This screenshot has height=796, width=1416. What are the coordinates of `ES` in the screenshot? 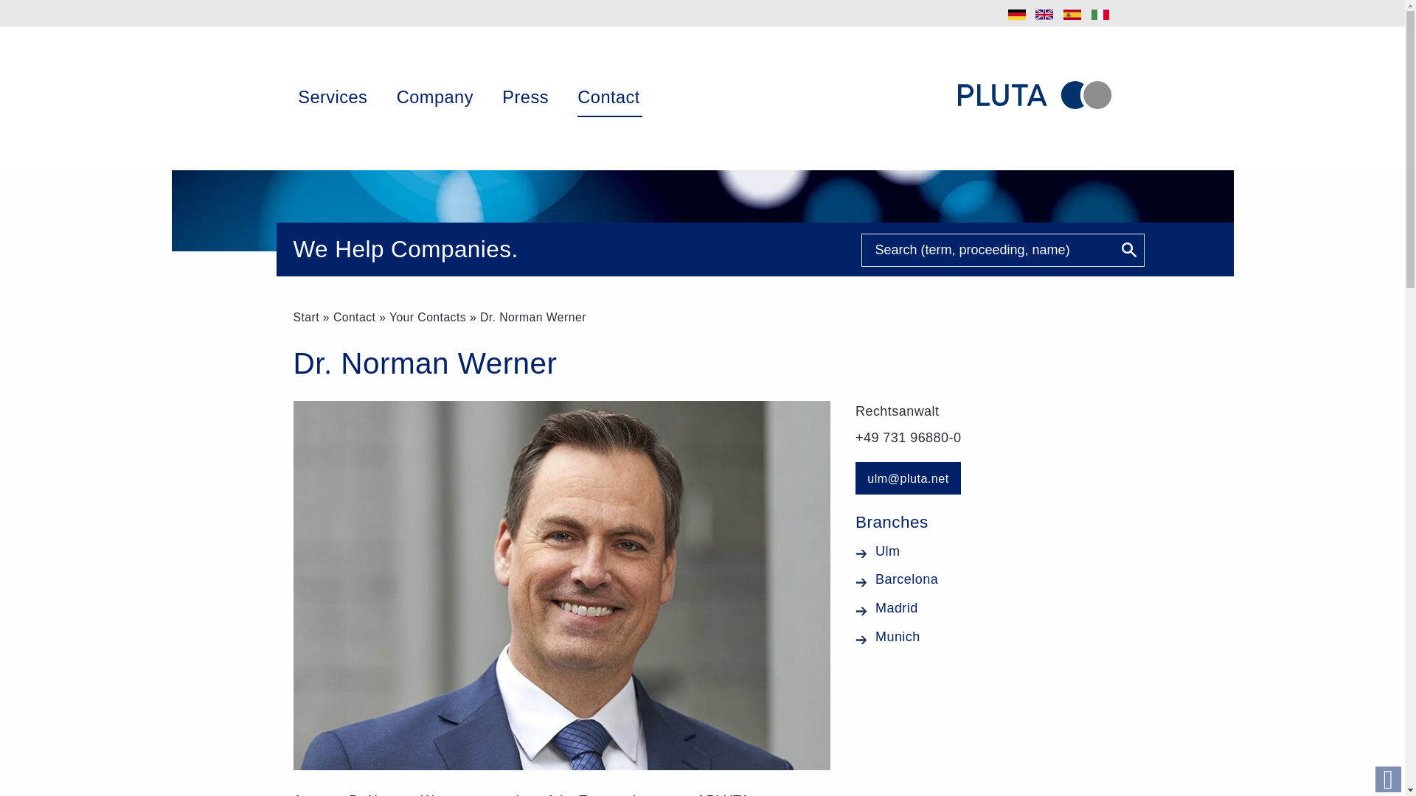 It's located at (1072, 15).